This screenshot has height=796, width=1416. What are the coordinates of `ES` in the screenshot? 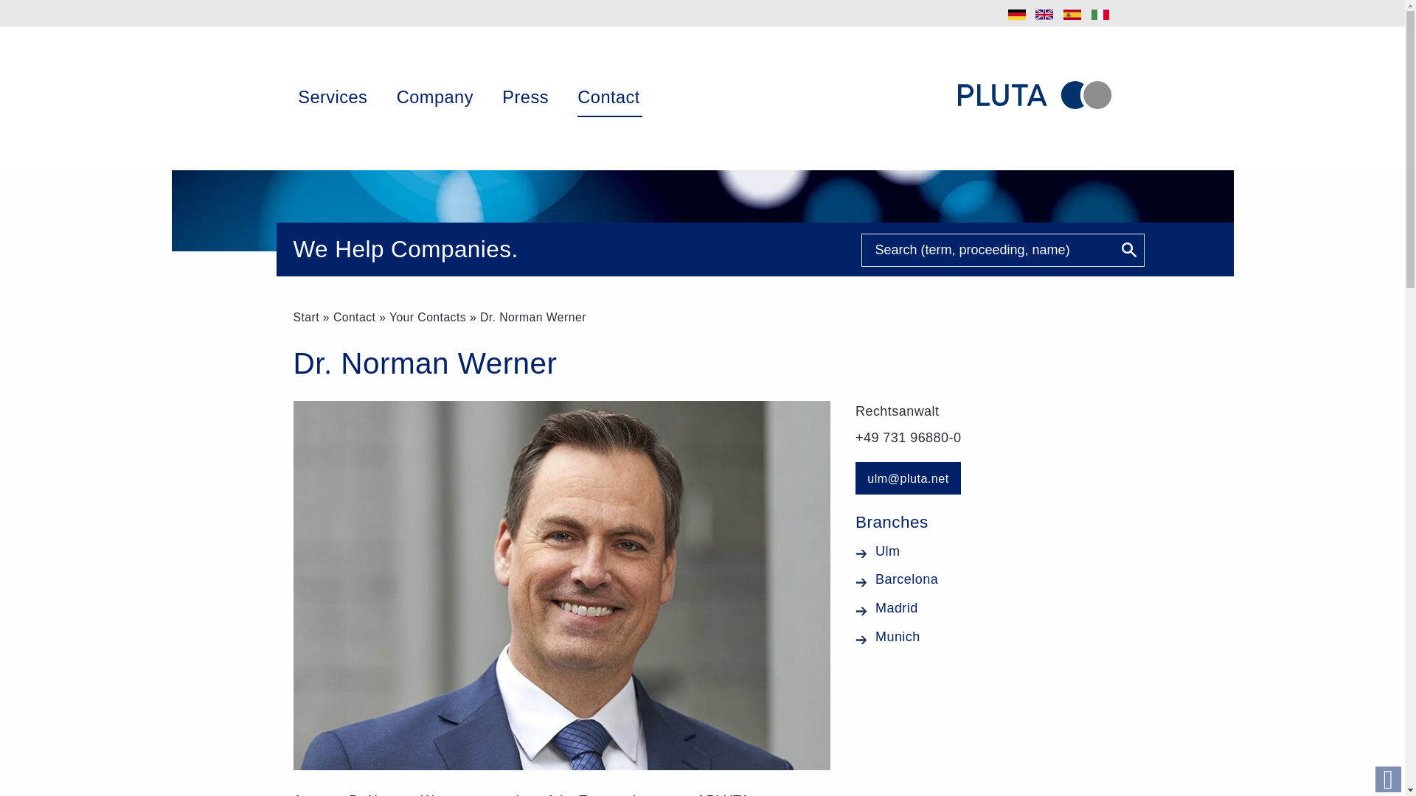 It's located at (1072, 15).